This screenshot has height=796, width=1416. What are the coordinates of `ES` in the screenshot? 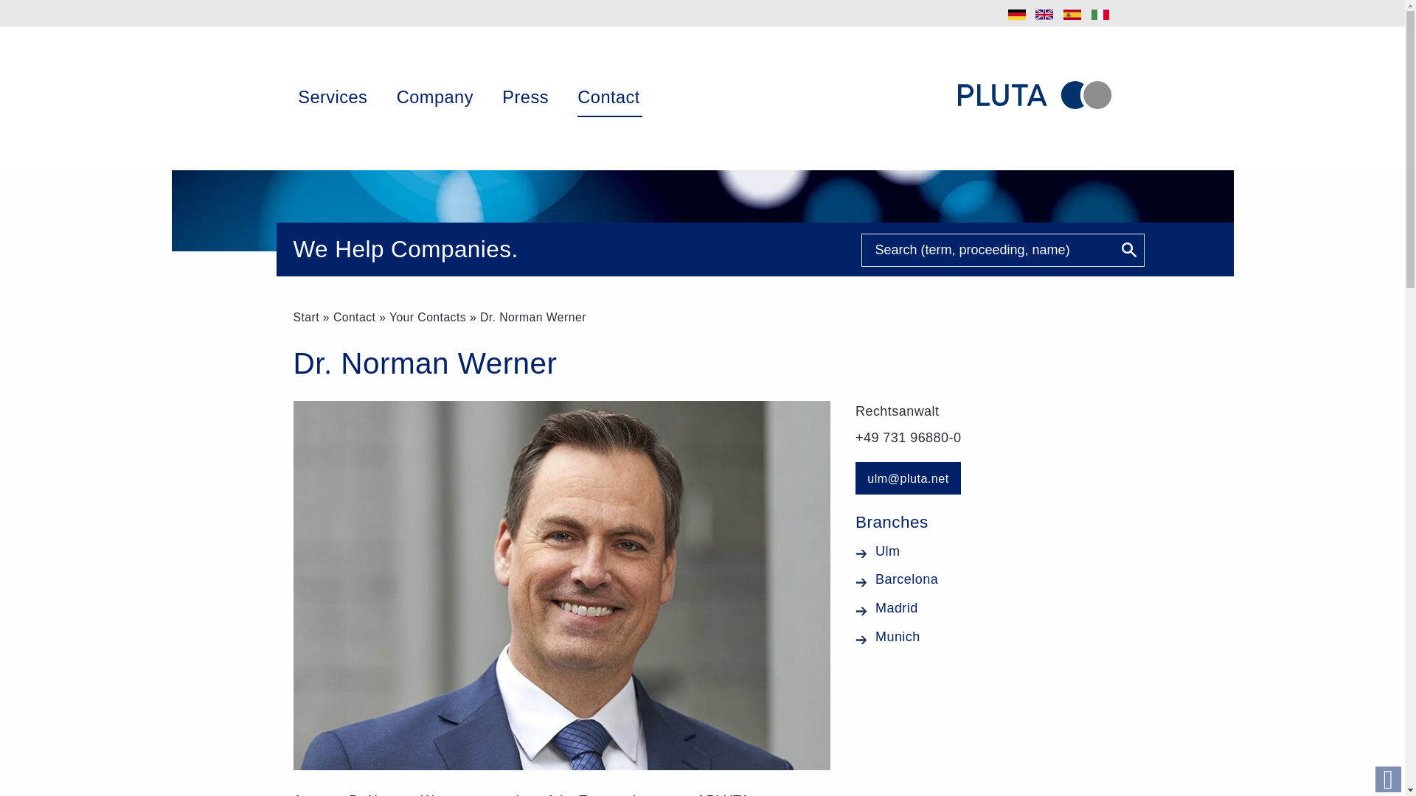 It's located at (1072, 15).